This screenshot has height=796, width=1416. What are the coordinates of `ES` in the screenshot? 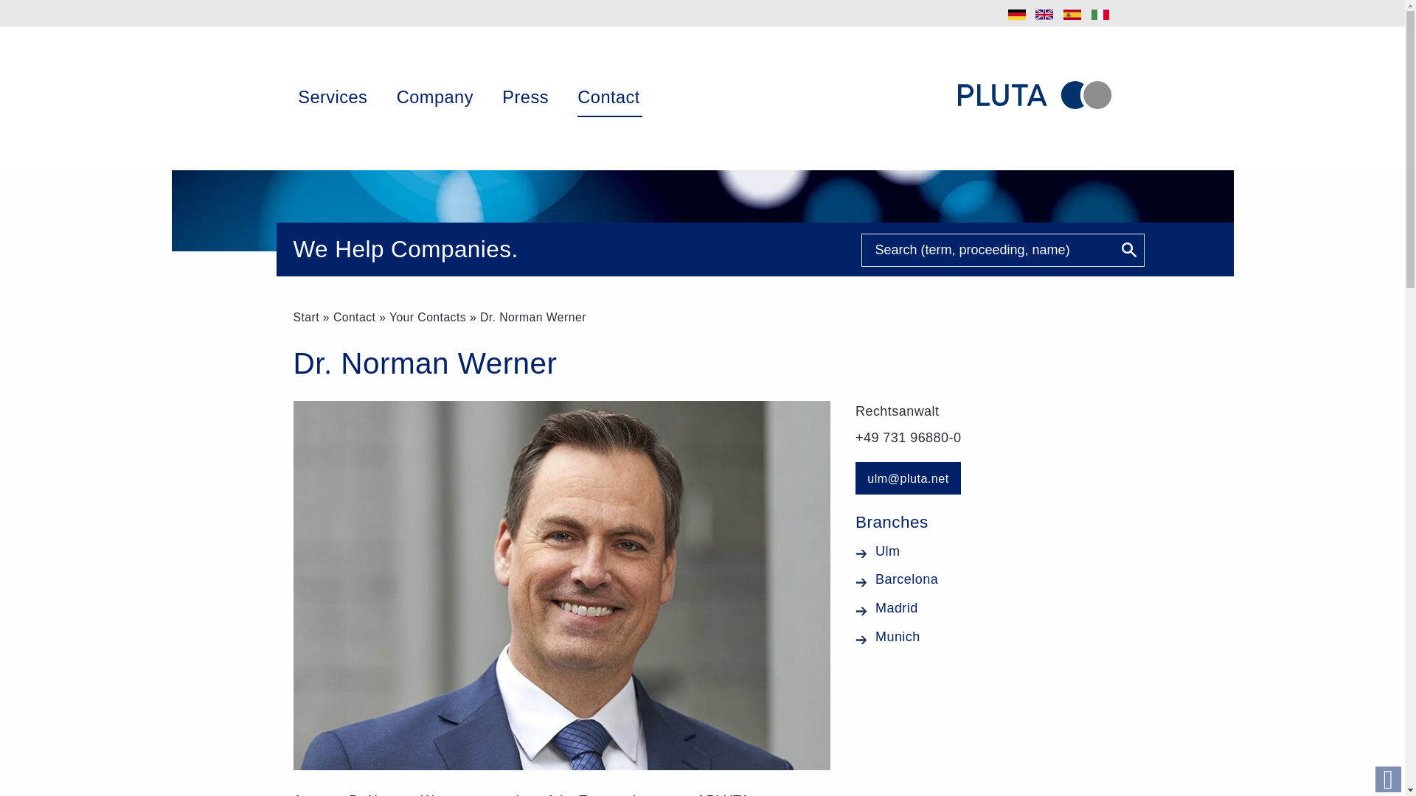 It's located at (1072, 15).